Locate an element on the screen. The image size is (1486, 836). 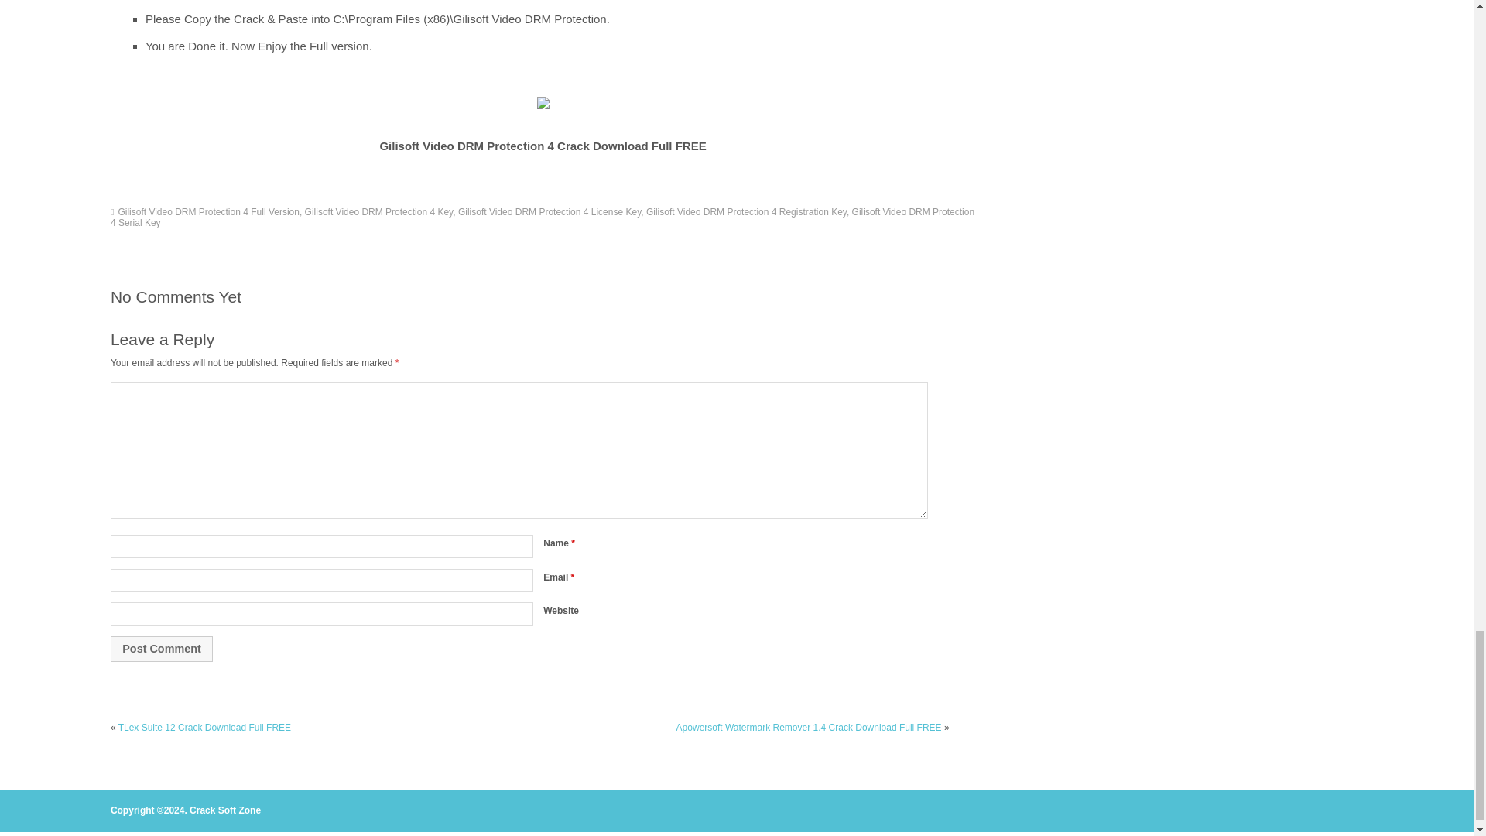
TLex Suite 12 Crack Download Full FREE is located at coordinates (204, 728).